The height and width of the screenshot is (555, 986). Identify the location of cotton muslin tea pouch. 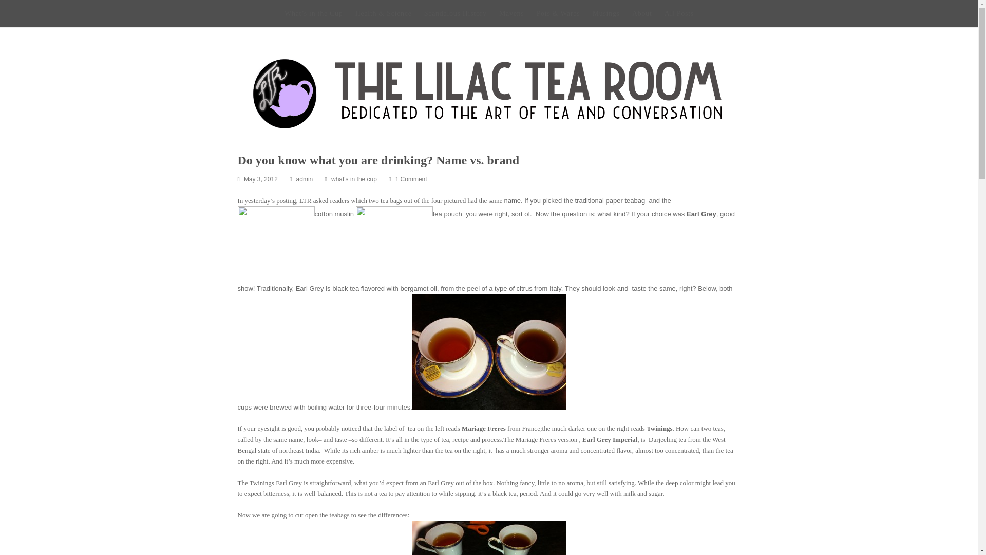
(394, 244).